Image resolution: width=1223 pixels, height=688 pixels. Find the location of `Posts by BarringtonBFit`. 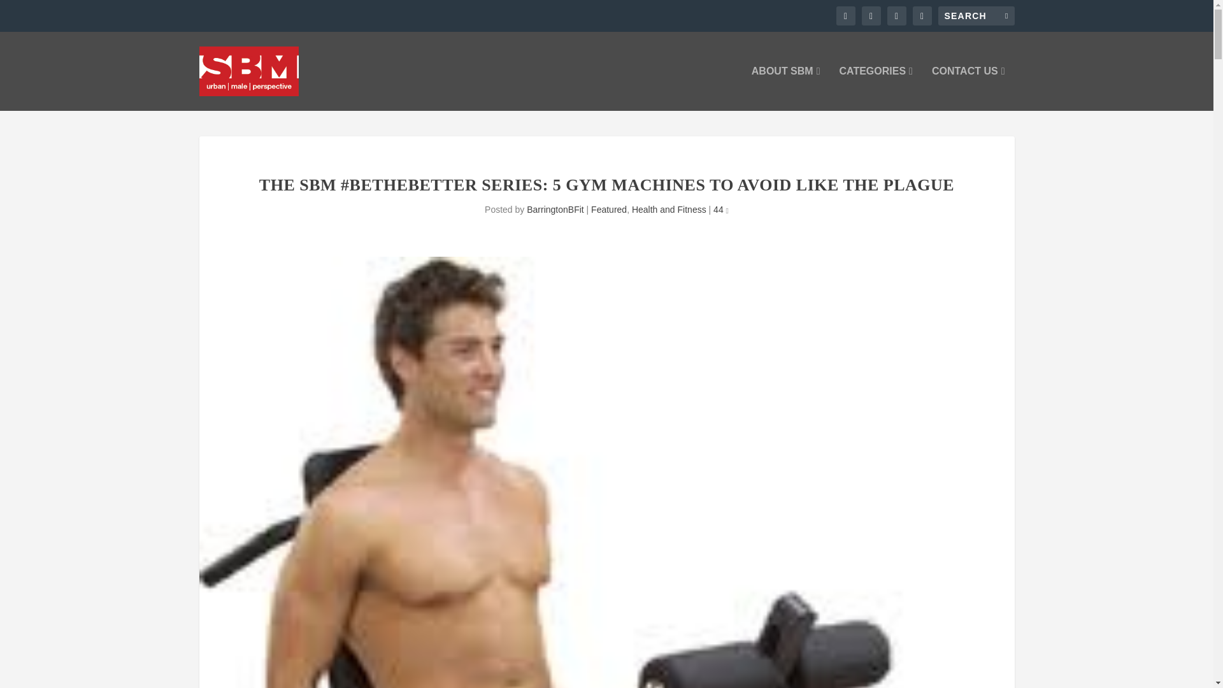

Posts by BarringtonBFit is located at coordinates (555, 209).